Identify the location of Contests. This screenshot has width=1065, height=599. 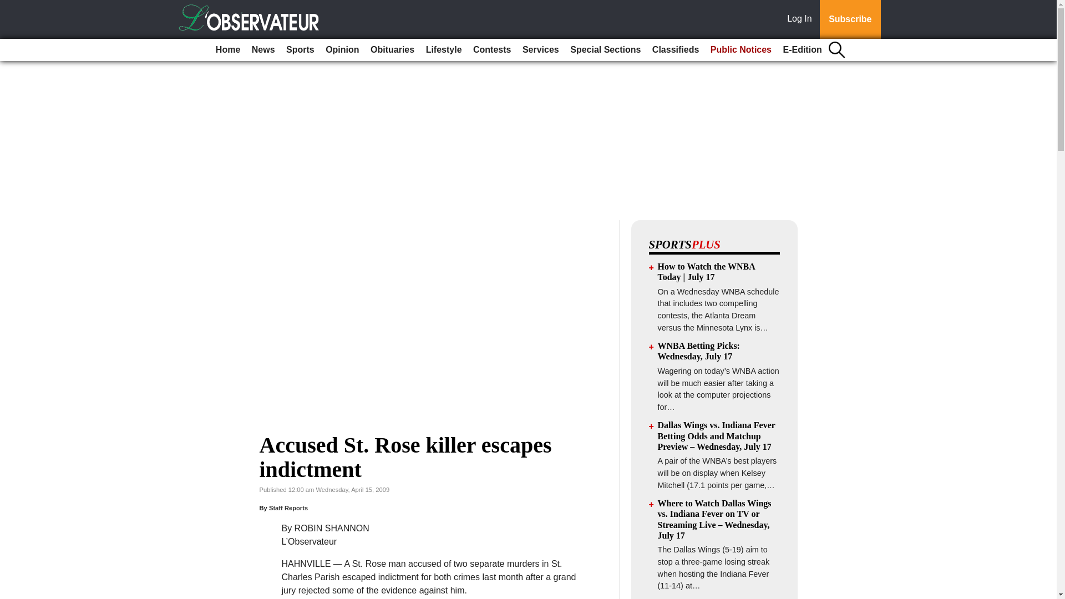
(491, 50).